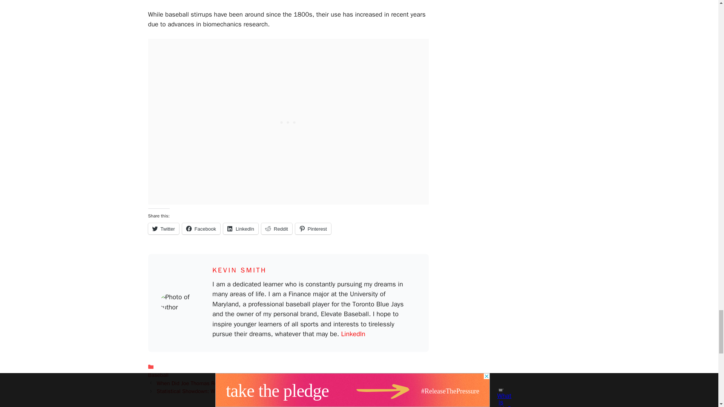  What do you see at coordinates (241, 228) in the screenshot?
I see `Click to share on LinkedIn` at bounding box center [241, 228].